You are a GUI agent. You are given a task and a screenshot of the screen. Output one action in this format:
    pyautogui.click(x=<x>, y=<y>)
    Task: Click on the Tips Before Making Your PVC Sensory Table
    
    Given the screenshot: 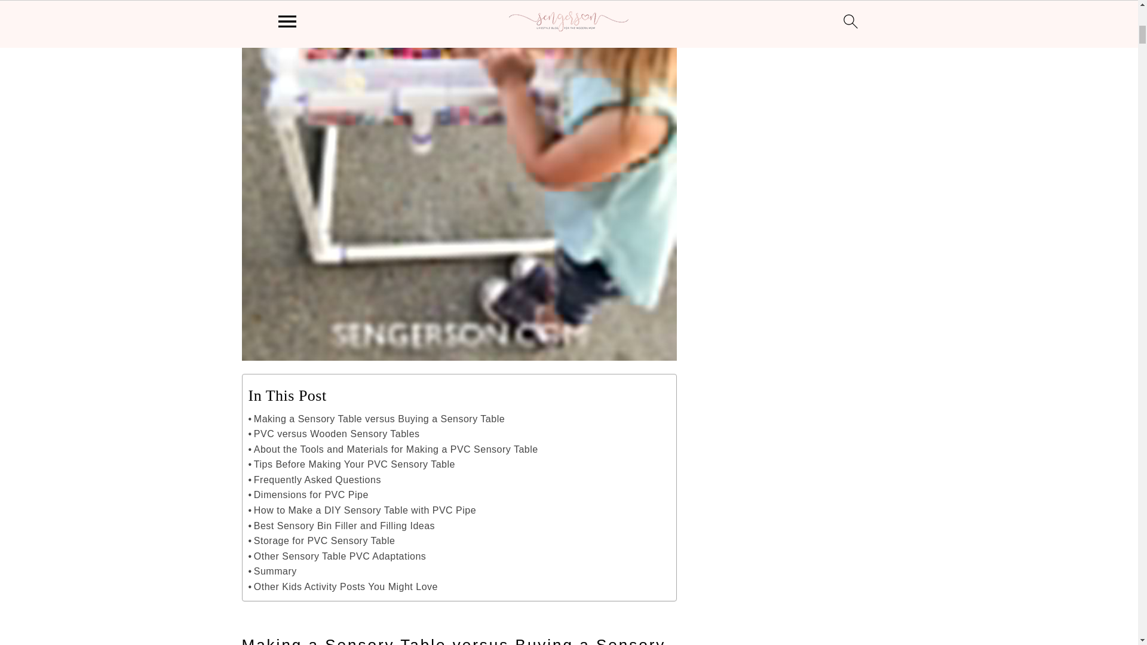 What is the action you would take?
    pyautogui.click(x=352, y=464)
    